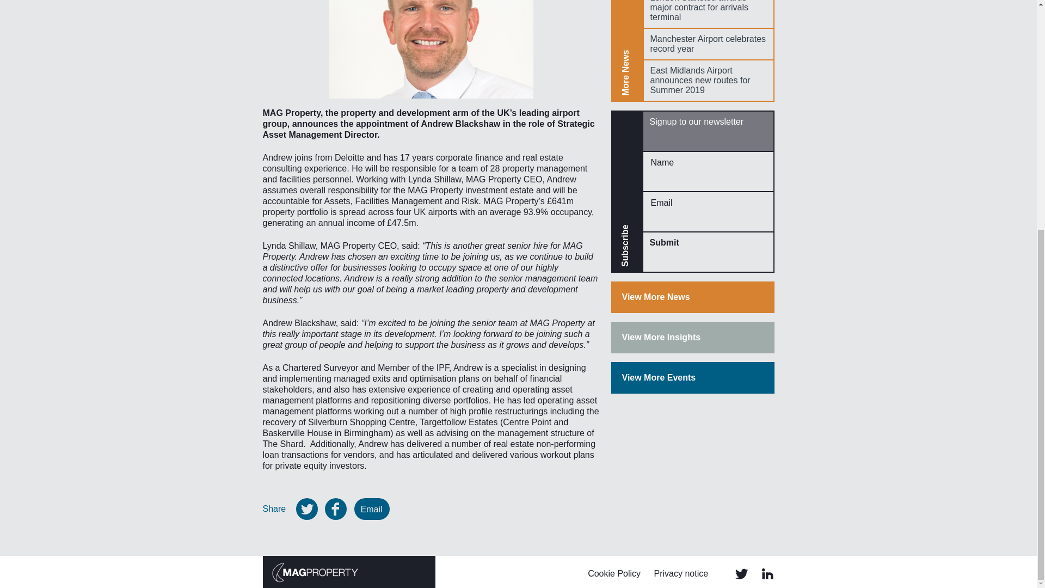 The width and height of the screenshot is (1045, 588). I want to click on Cookie Policy, so click(614, 574).